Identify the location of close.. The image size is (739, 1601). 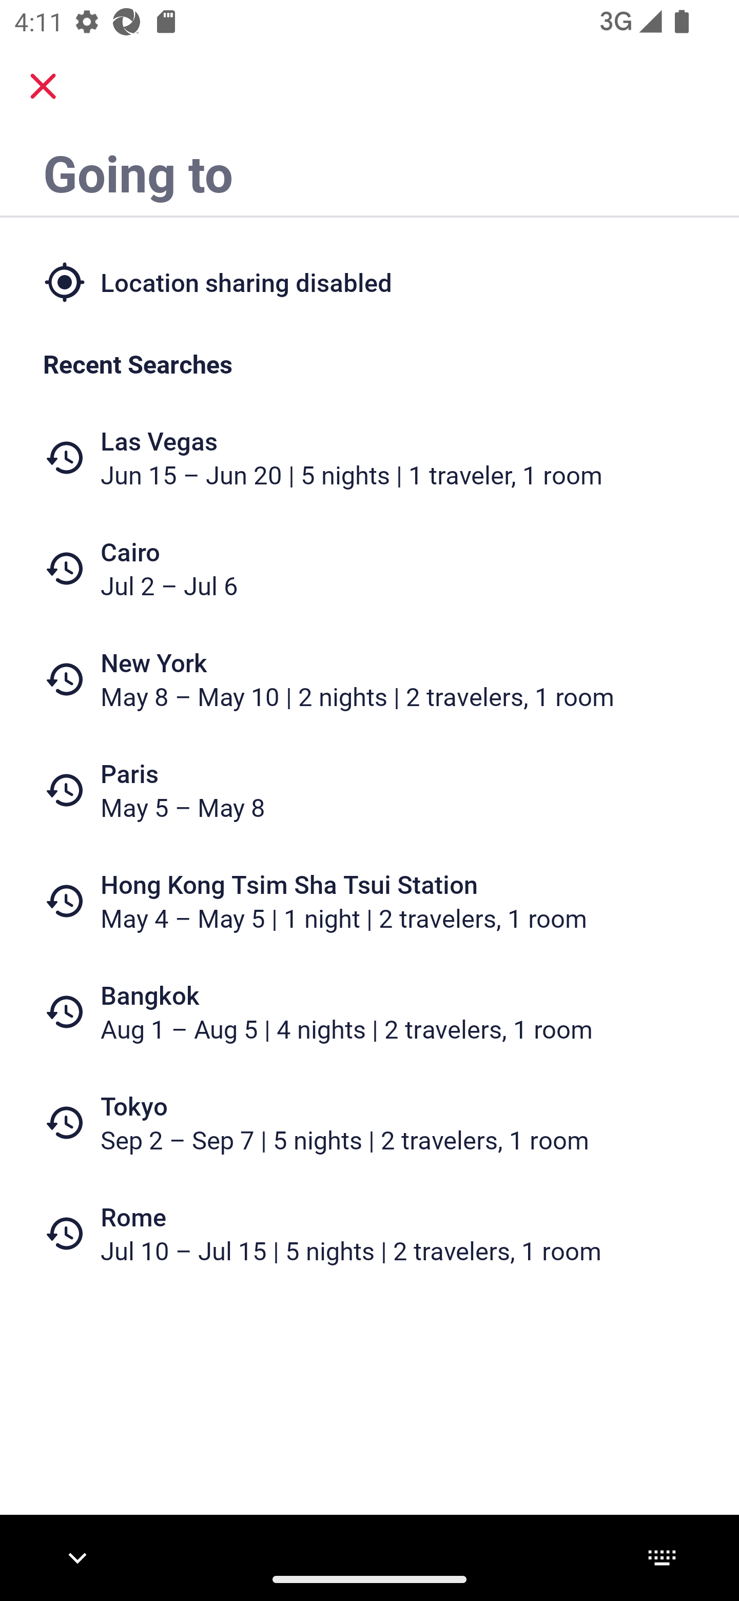
(43, 86).